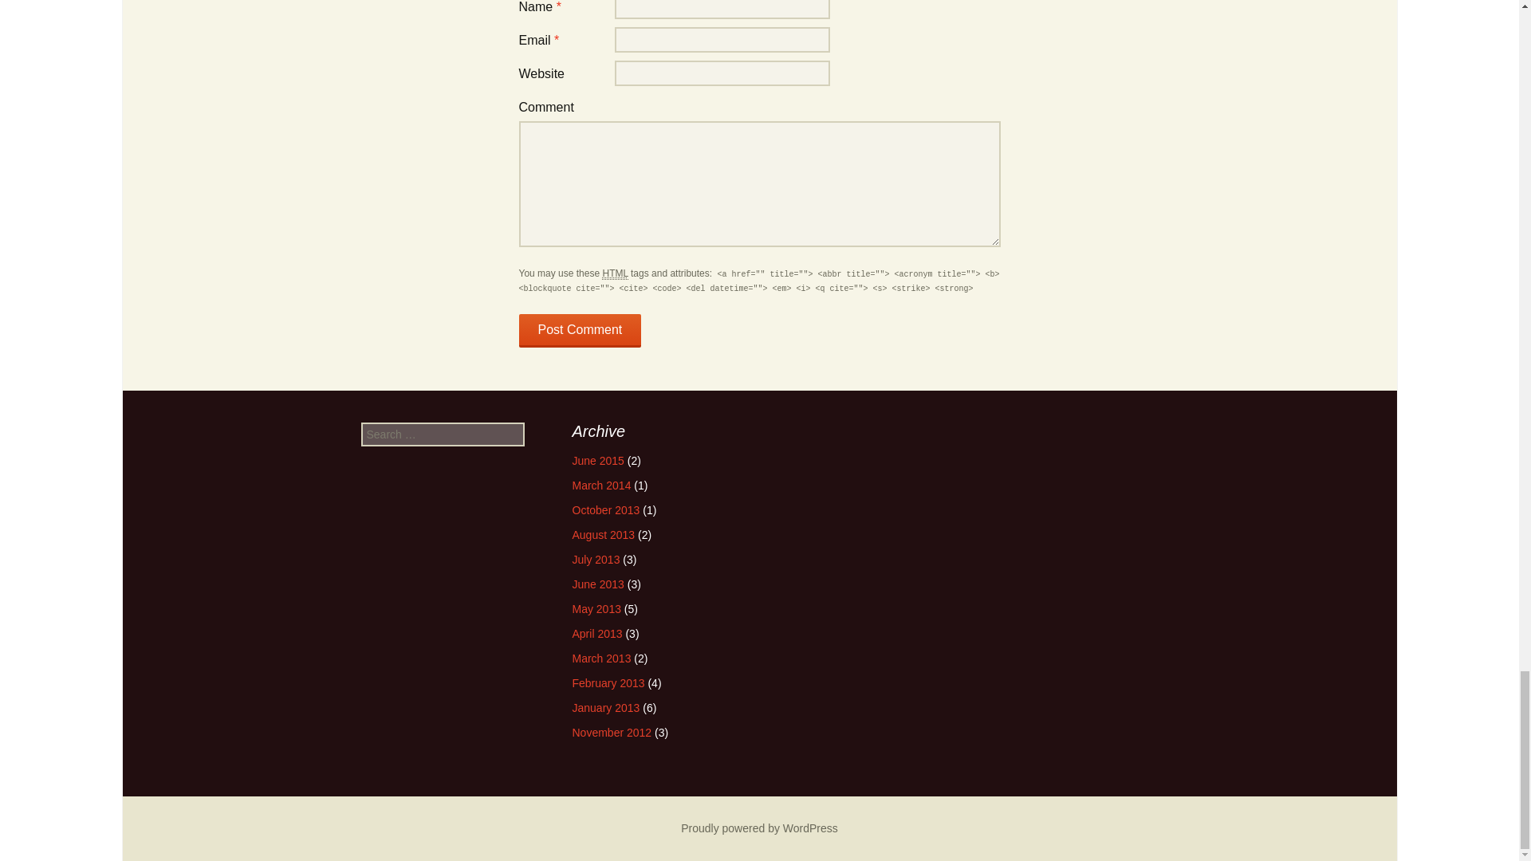 Image resolution: width=1531 pixels, height=861 pixels. I want to click on November 2012, so click(612, 732).